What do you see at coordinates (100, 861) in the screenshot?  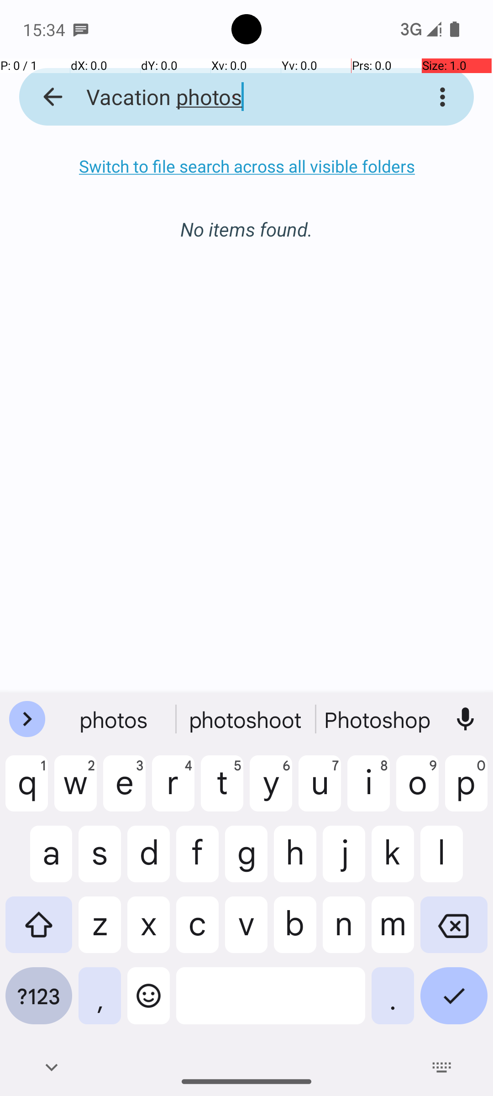 I see `s` at bounding box center [100, 861].